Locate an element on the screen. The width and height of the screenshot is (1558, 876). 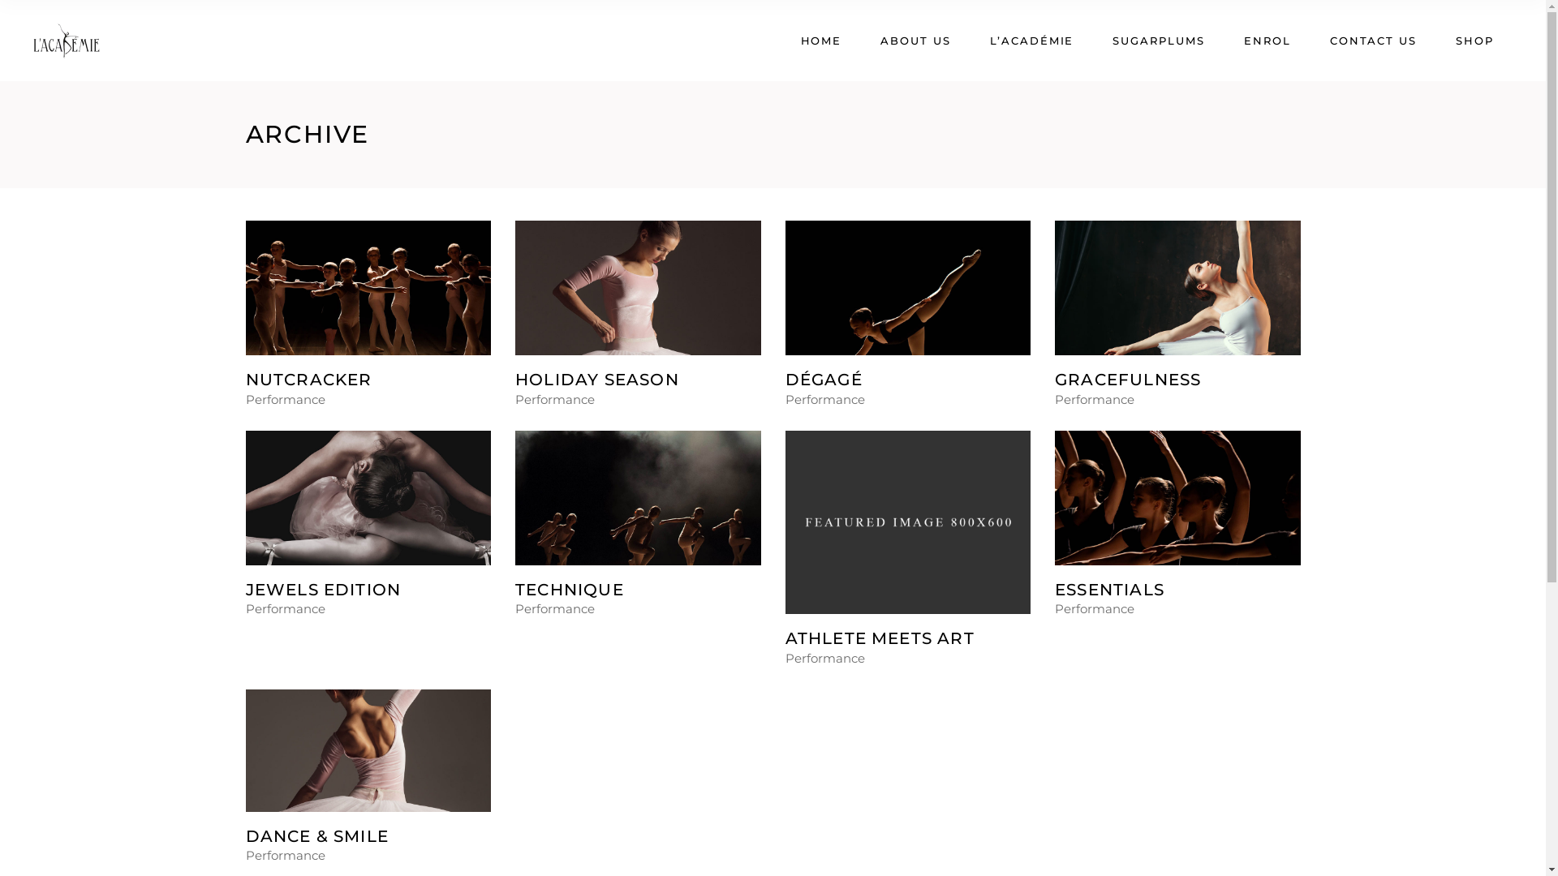
ATHLETE MEETS ART is located at coordinates (880, 638).